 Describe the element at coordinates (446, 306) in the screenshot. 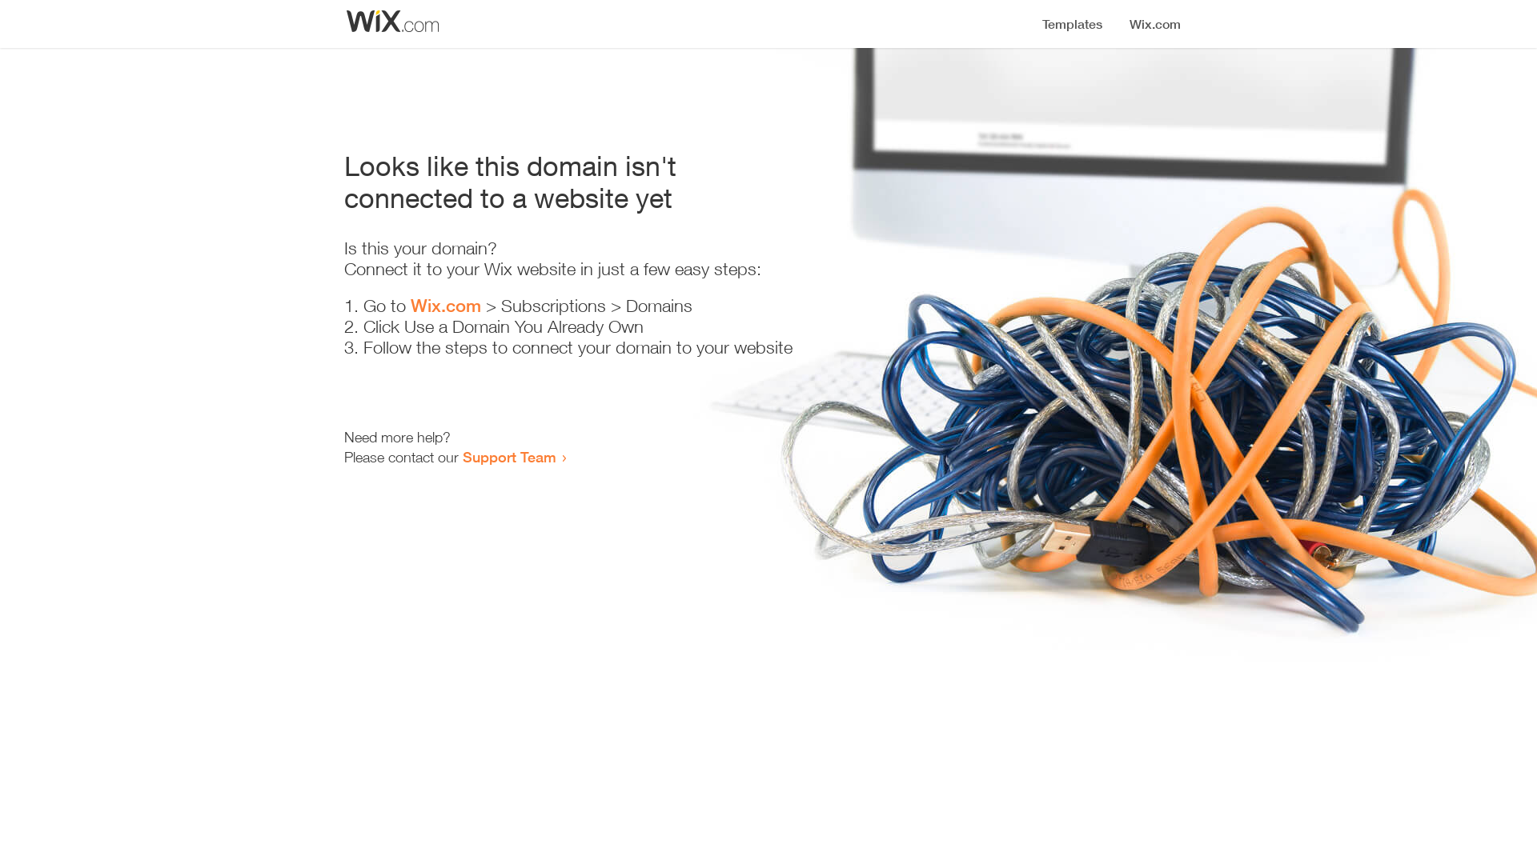

I see `Wix.com` at that location.